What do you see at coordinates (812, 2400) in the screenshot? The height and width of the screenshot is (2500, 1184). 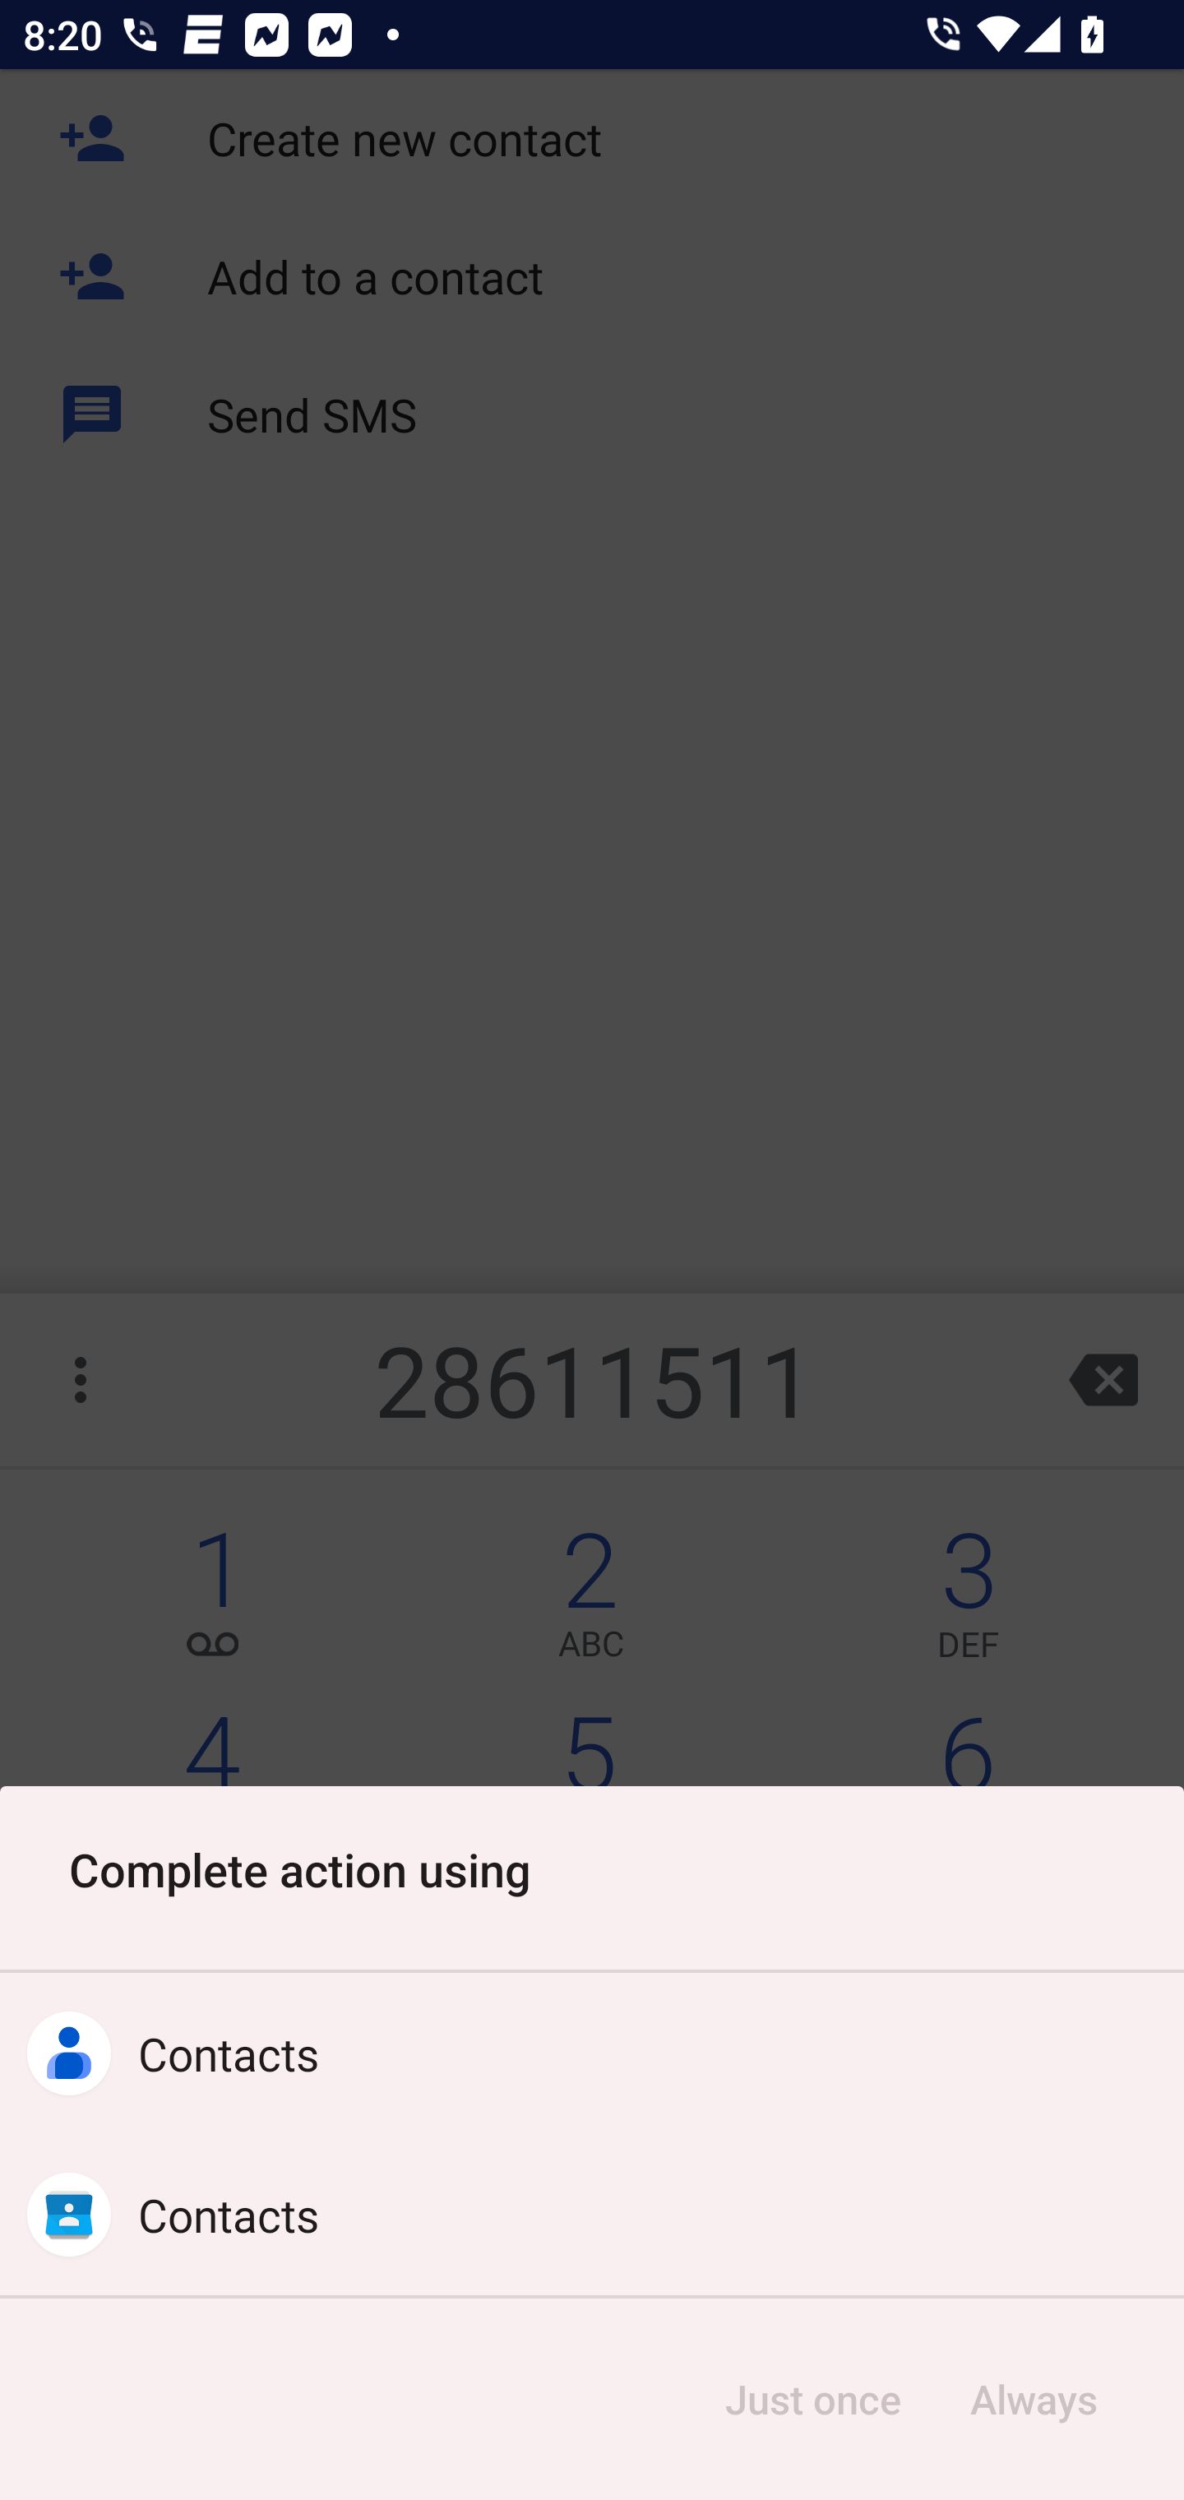 I see `Just once` at bounding box center [812, 2400].